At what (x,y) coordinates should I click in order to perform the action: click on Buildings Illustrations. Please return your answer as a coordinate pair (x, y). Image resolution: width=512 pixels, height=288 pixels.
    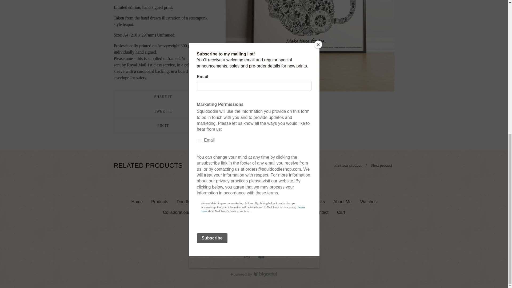
    Looking at the image, I should click on (267, 202).